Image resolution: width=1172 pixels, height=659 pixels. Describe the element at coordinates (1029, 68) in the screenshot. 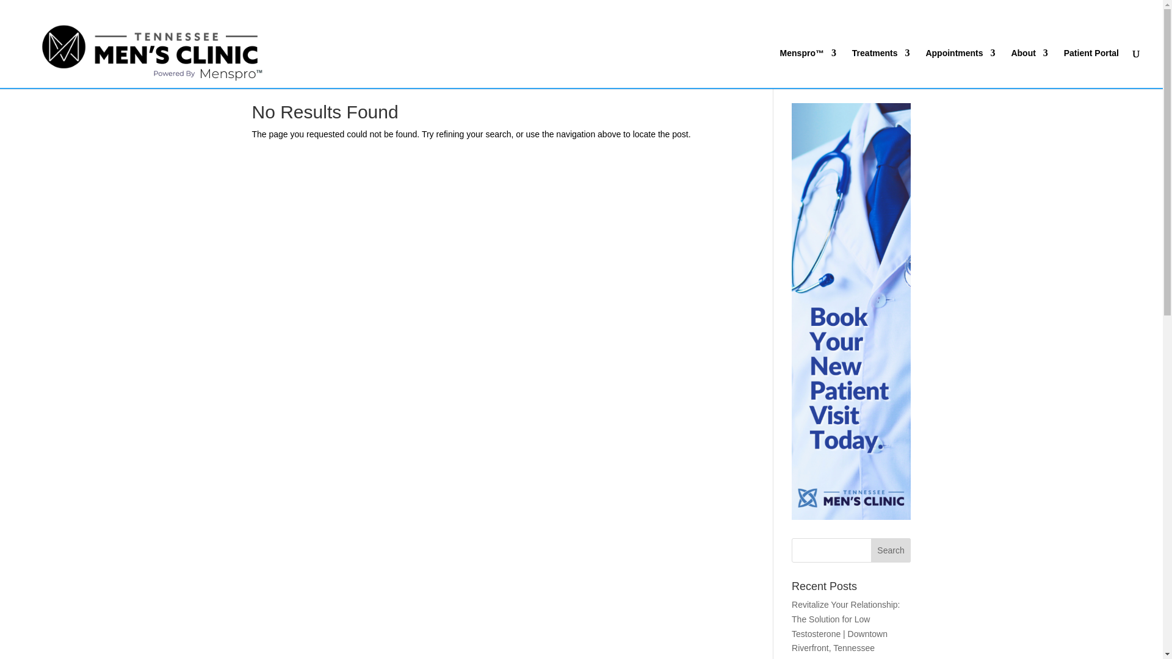

I see `About` at that location.